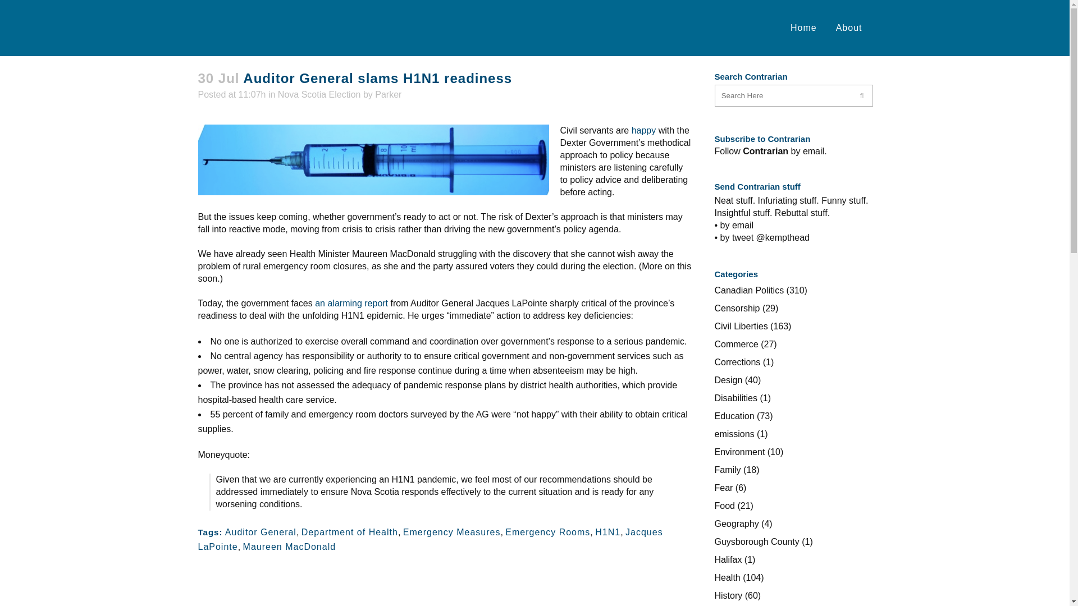  What do you see at coordinates (728, 596) in the screenshot?
I see `History` at bounding box center [728, 596].